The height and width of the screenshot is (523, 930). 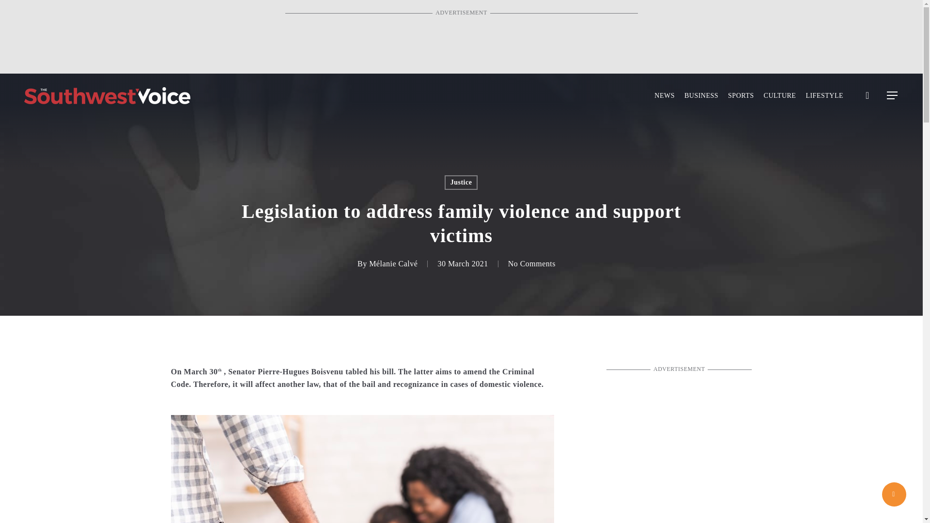 I want to click on Menu, so click(x=892, y=95).